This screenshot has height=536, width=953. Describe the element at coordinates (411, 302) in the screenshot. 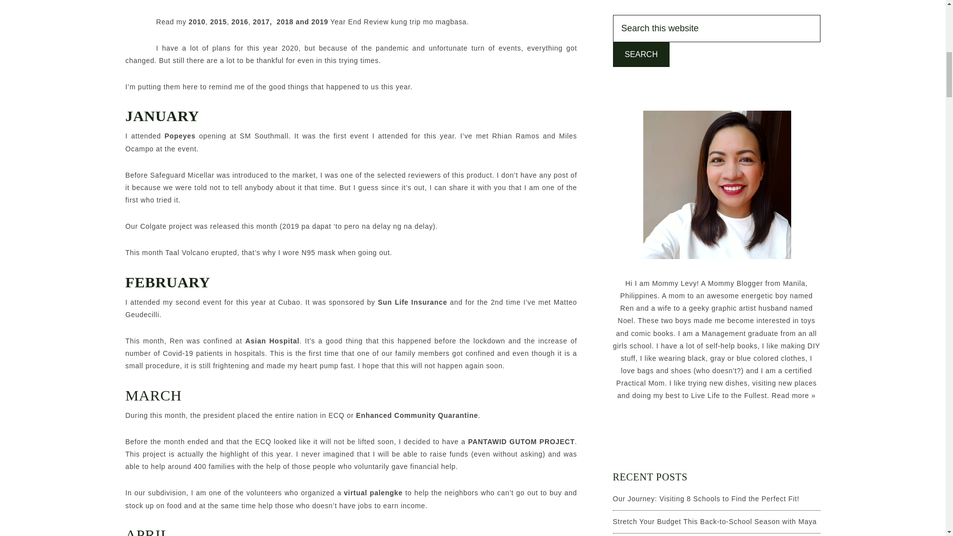

I see `Sun Life Insurance` at that location.